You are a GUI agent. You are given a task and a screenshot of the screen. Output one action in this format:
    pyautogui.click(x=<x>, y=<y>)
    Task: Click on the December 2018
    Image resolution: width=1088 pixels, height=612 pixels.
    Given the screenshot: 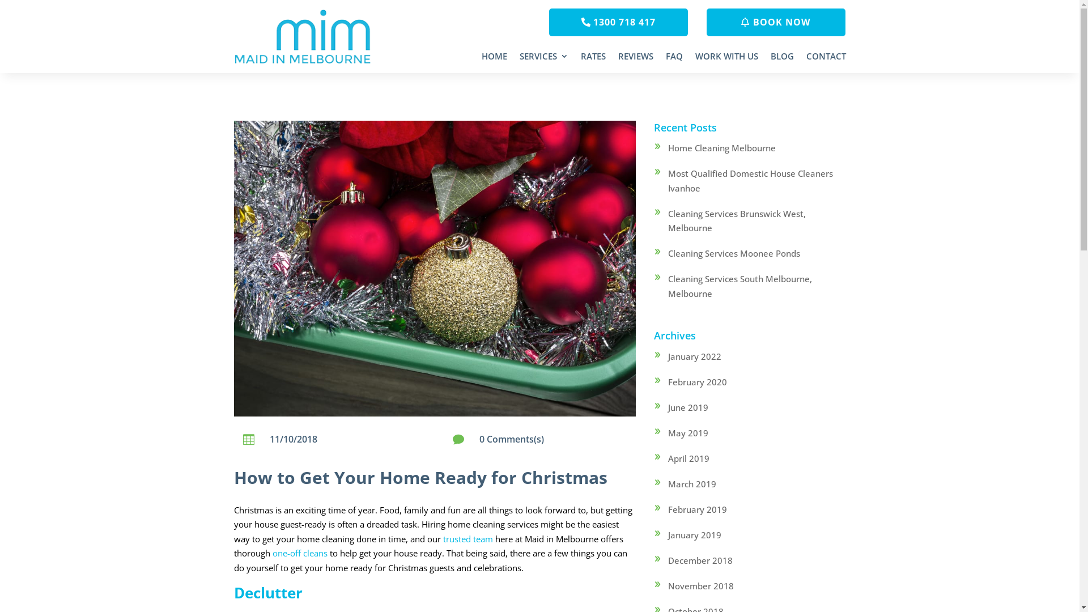 What is the action you would take?
    pyautogui.click(x=700, y=560)
    